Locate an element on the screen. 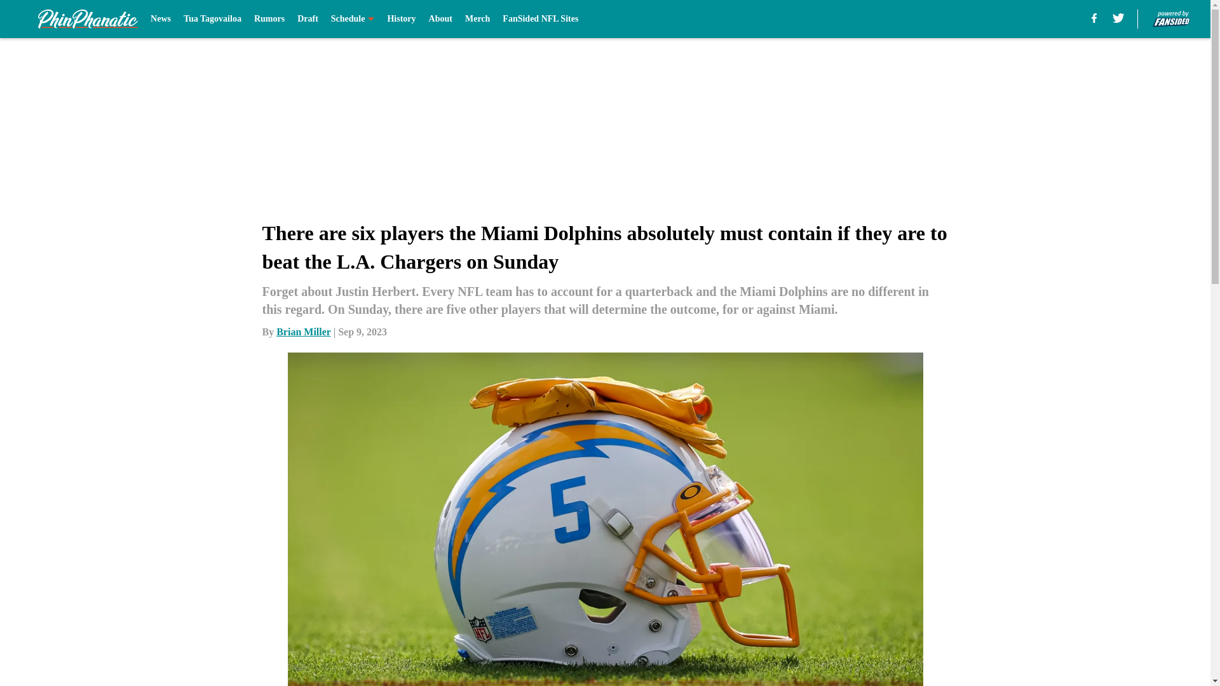  Rumors is located at coordinates (269, 19).